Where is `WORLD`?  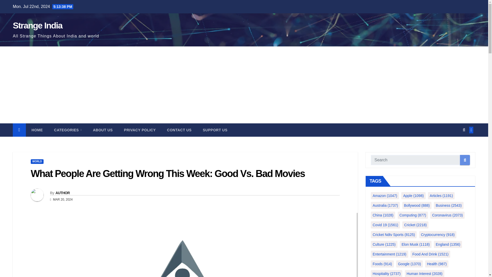
WORLD is located at coordinates (37, 162).